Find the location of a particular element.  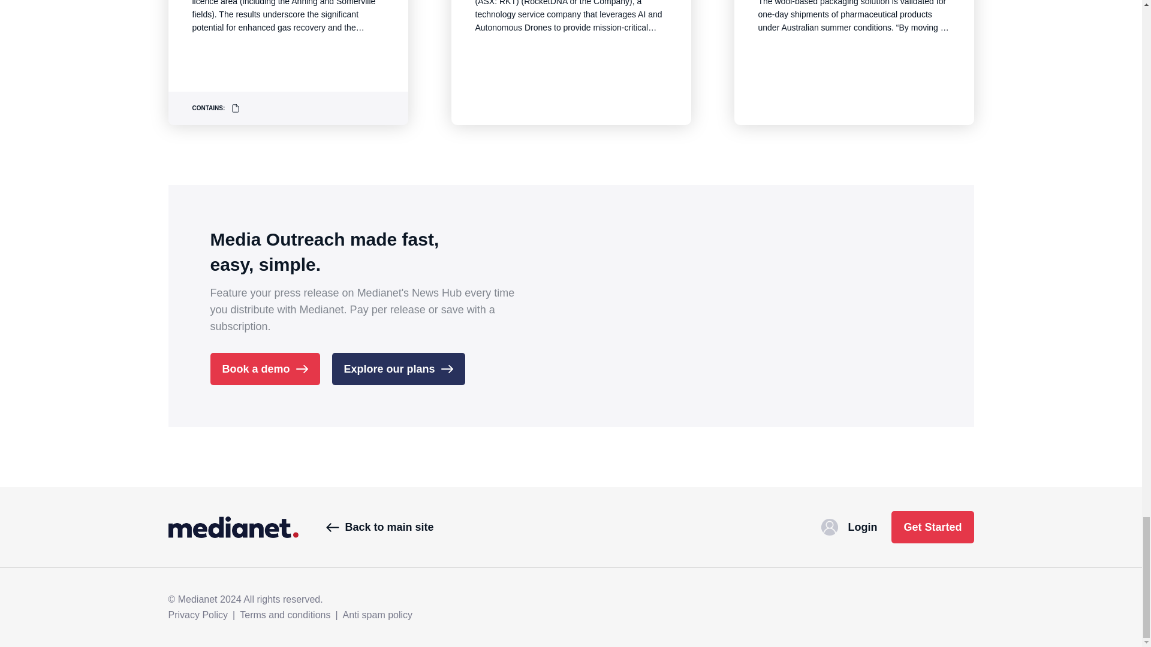

Privacy Policy is located at coordinates (198, 615).